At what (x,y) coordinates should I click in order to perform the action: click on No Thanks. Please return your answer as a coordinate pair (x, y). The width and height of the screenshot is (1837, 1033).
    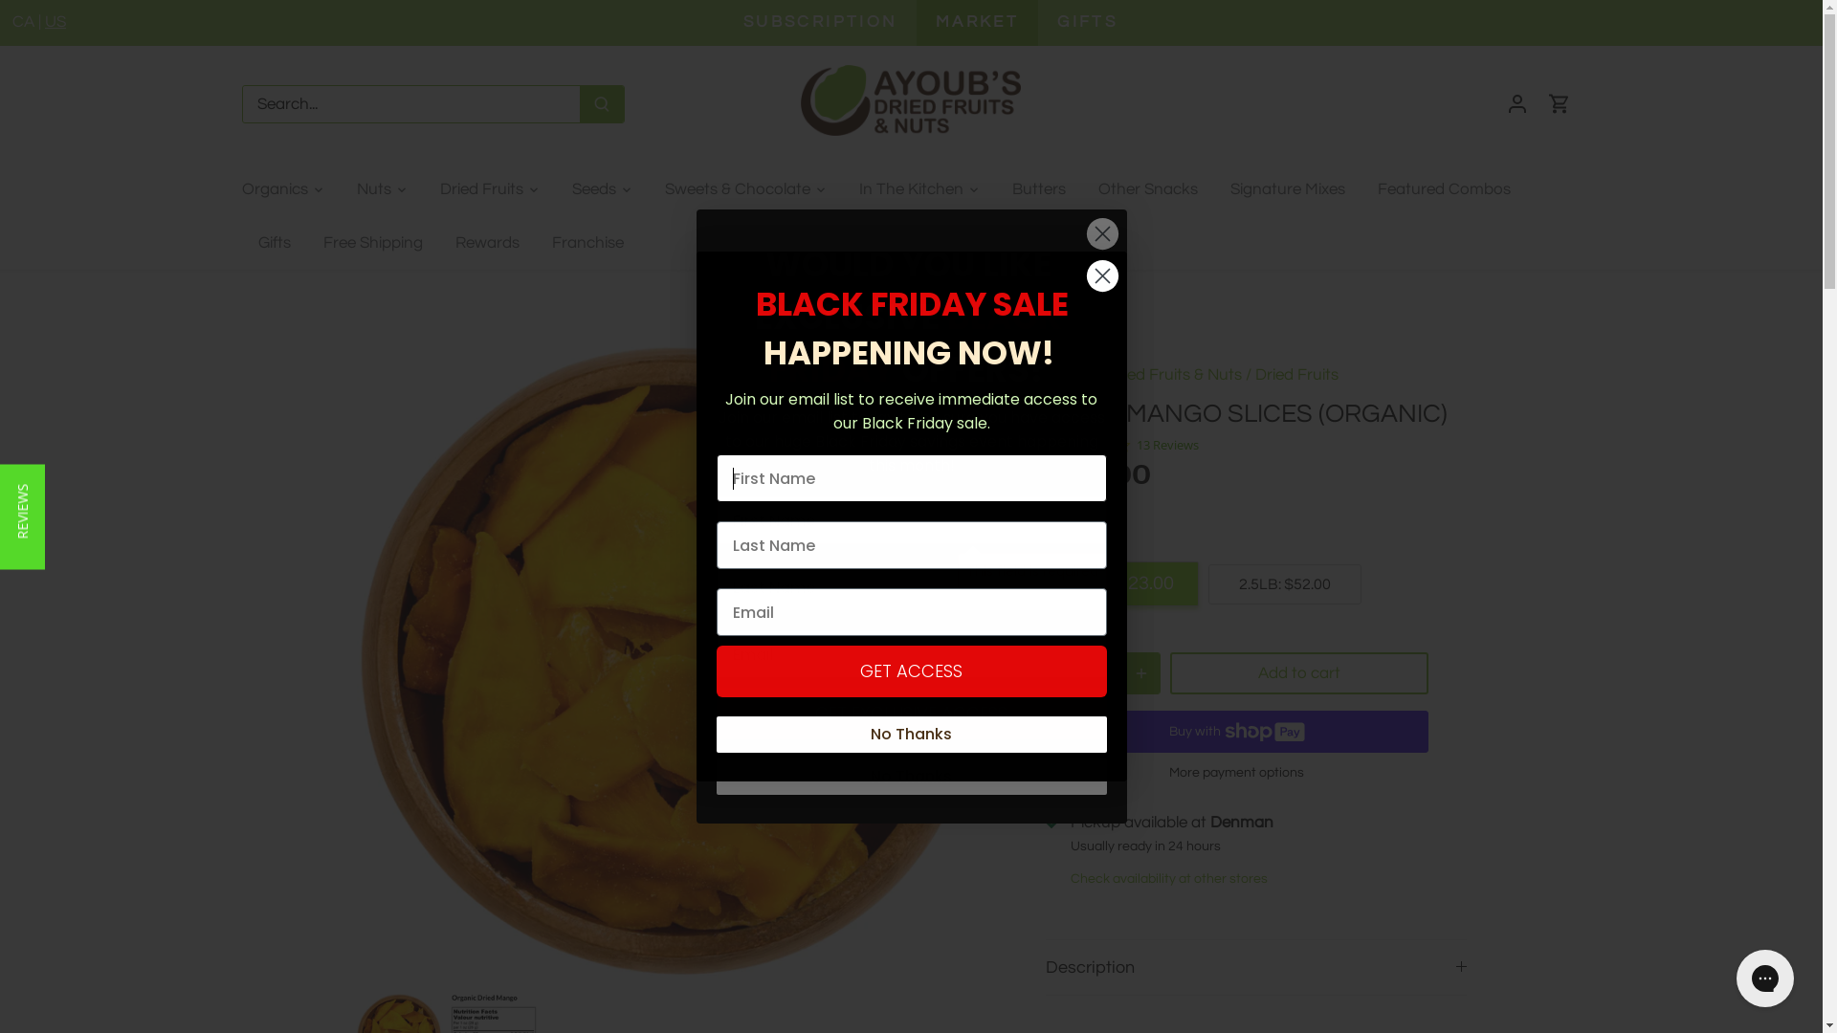
    Looking at the image, I should click on (911, 735).